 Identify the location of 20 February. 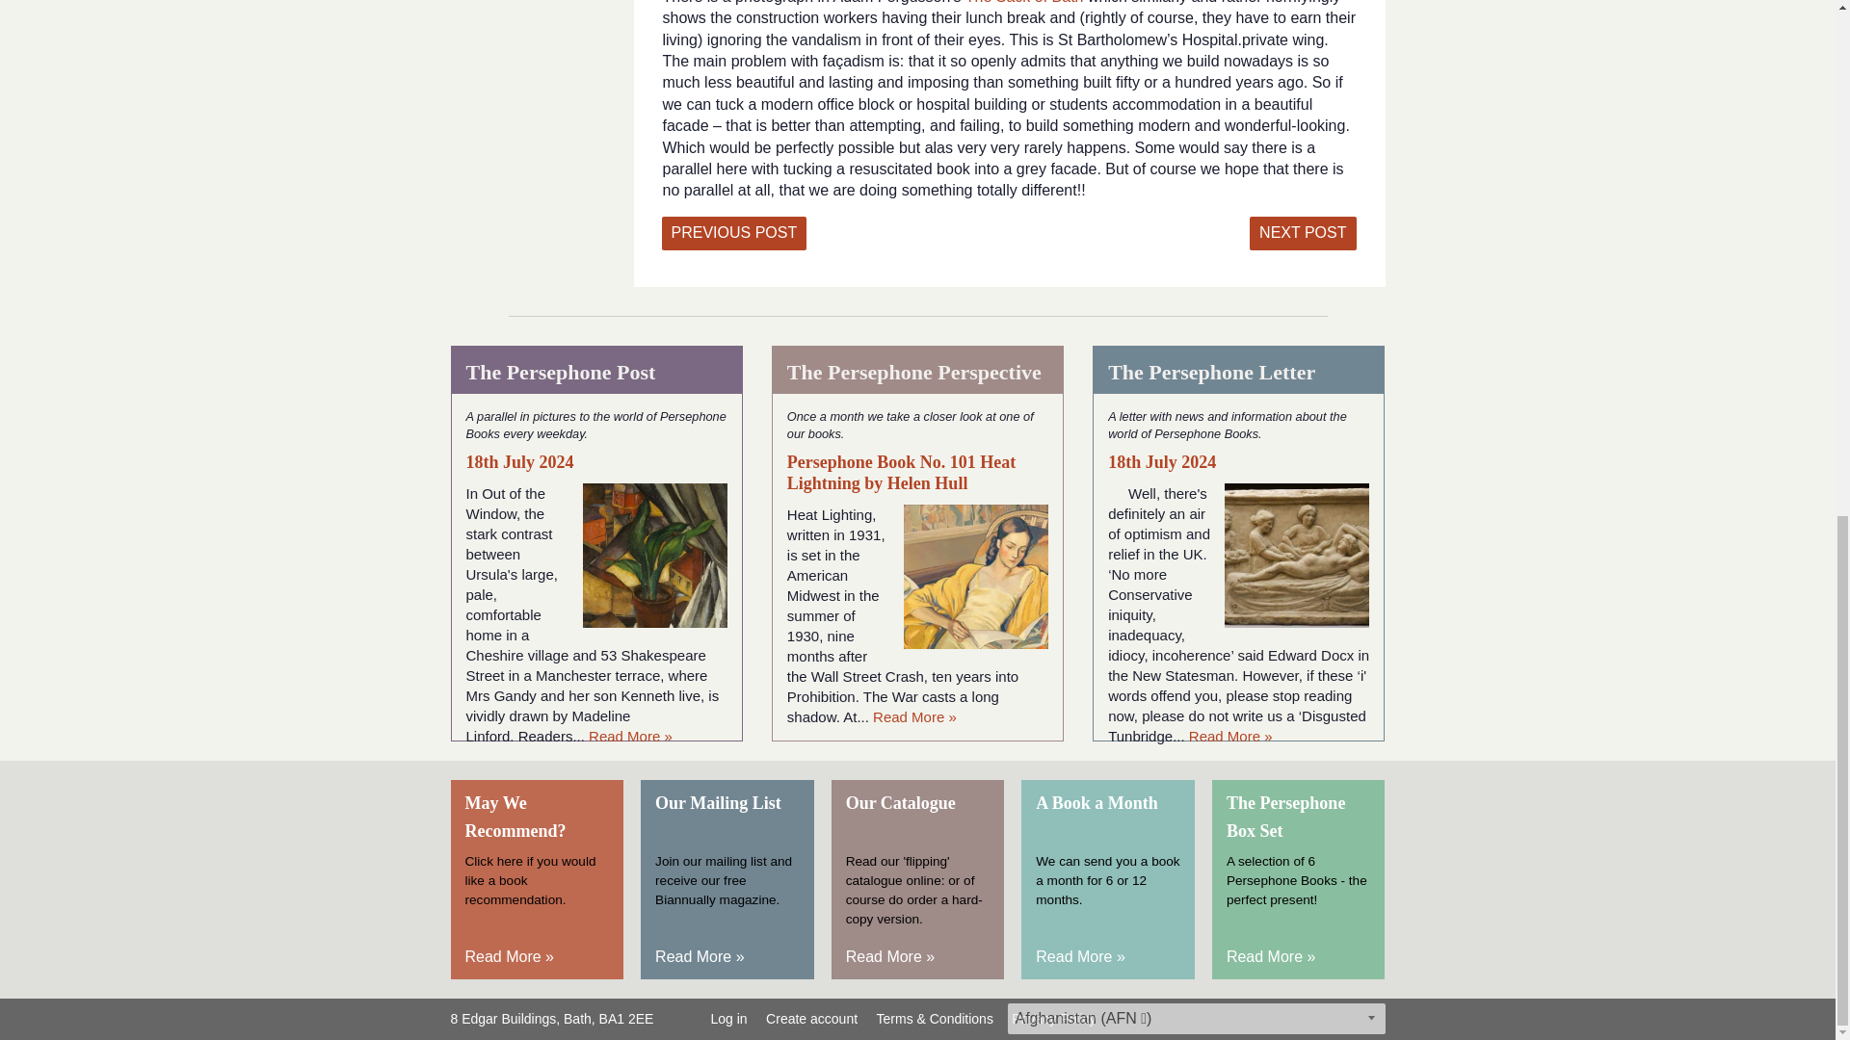
(733, 233).